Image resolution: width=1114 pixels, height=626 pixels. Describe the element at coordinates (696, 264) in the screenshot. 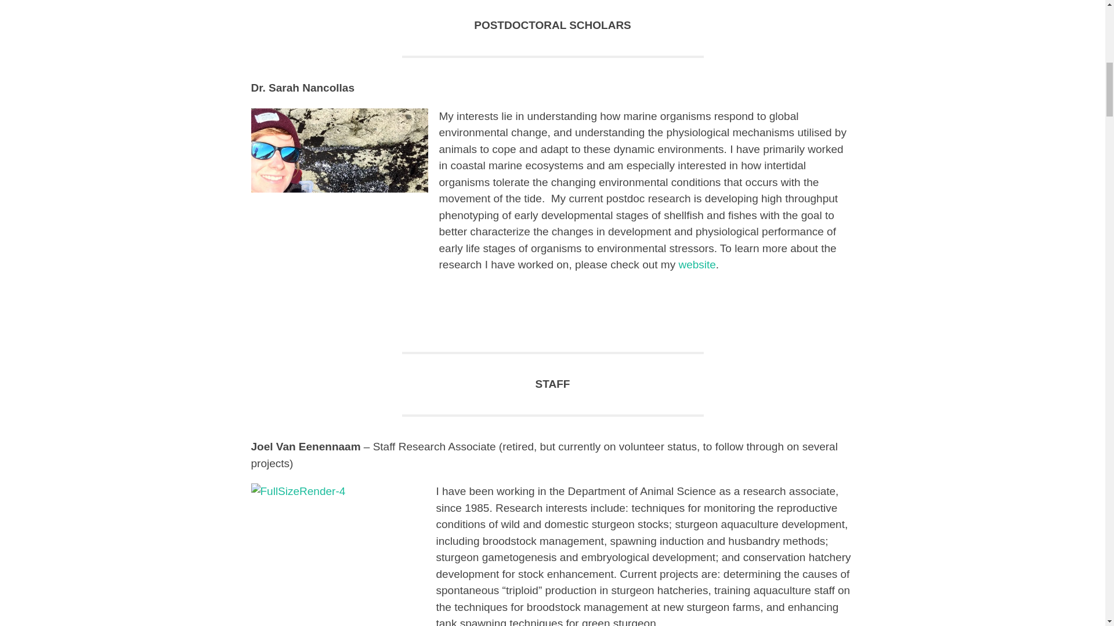

I see `website` at that location.